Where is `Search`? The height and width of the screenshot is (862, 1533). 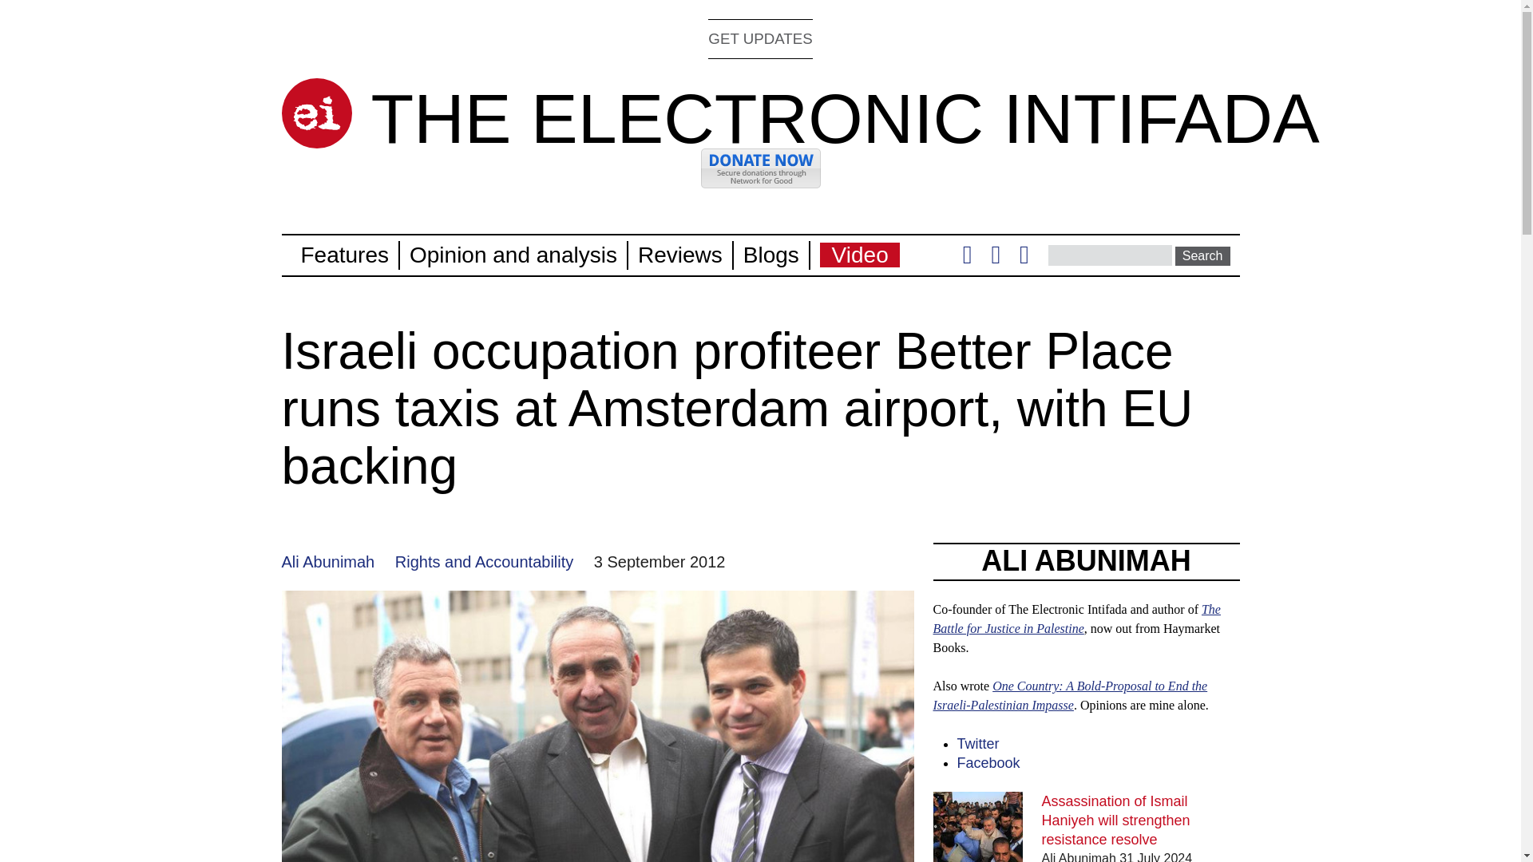 Search is located at coordinates (1202, 255).